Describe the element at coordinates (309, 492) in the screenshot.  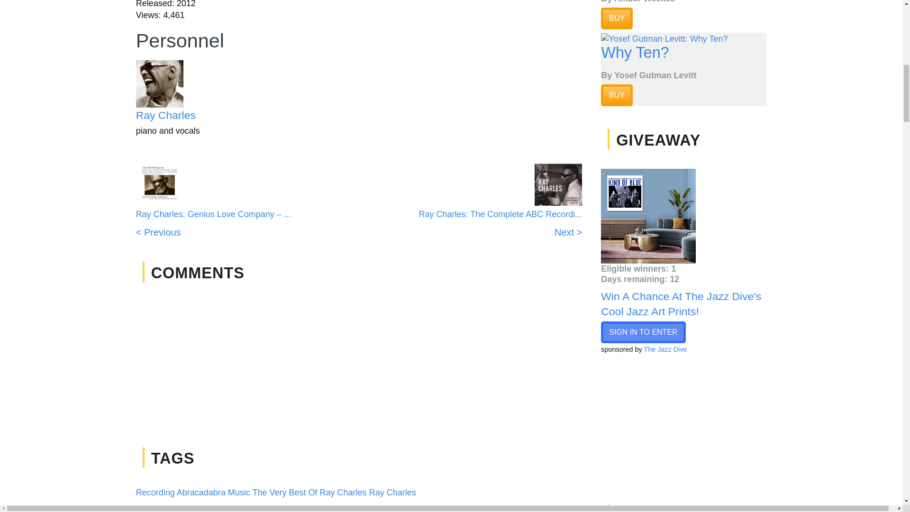
I see `The Very Best Of Ray Charles` at that location.